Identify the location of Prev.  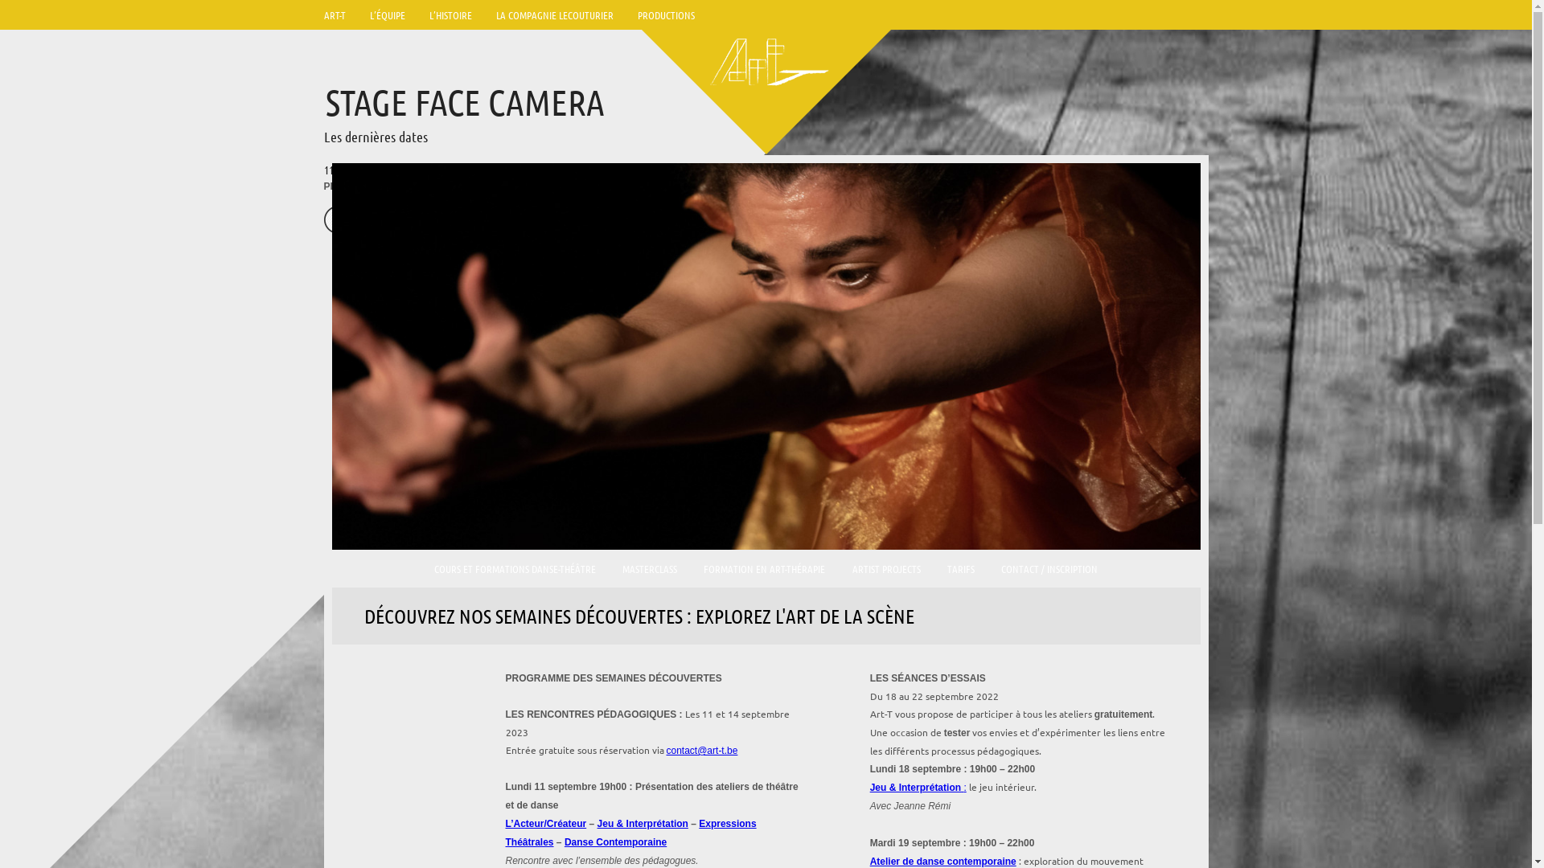
(338, 219).